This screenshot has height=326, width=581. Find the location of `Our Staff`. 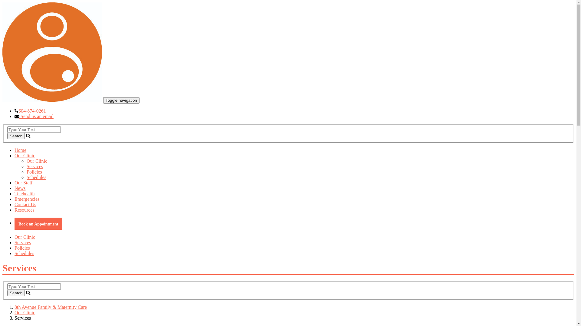

Our Staff is located at coordinates (24, 183).